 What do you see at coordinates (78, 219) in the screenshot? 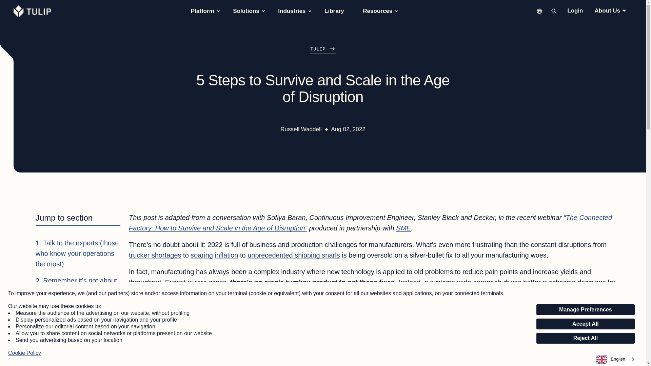
I see `Jump to section` at bounding box center [78, 219].